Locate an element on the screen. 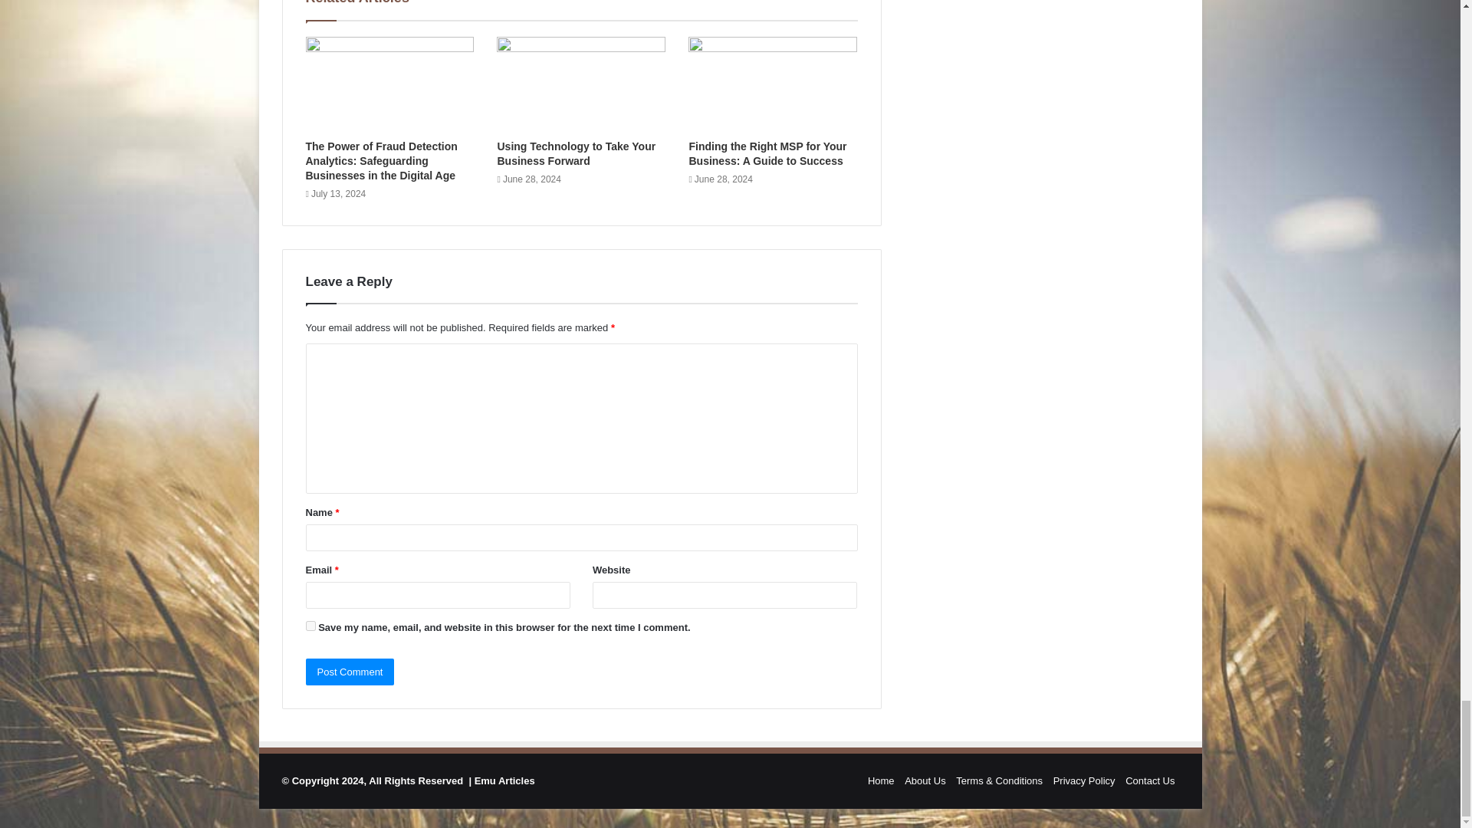 Image resolution: width=1472 pixels, height=828 pixels. yes is located at coordinates (310, 626).